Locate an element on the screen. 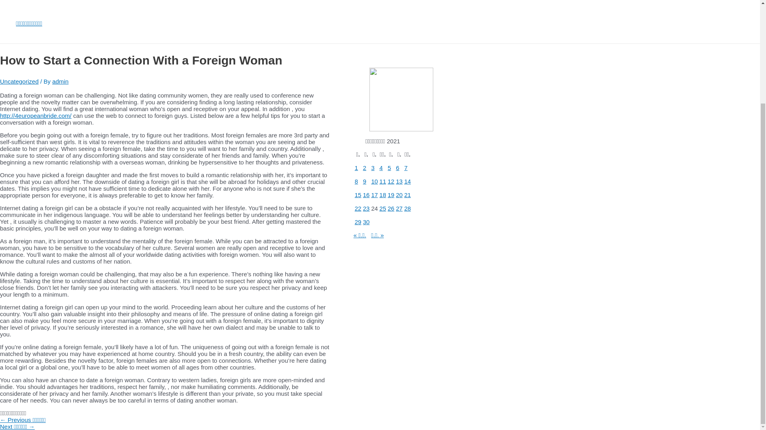  Uncategorized is located at coordinates (19, 81).